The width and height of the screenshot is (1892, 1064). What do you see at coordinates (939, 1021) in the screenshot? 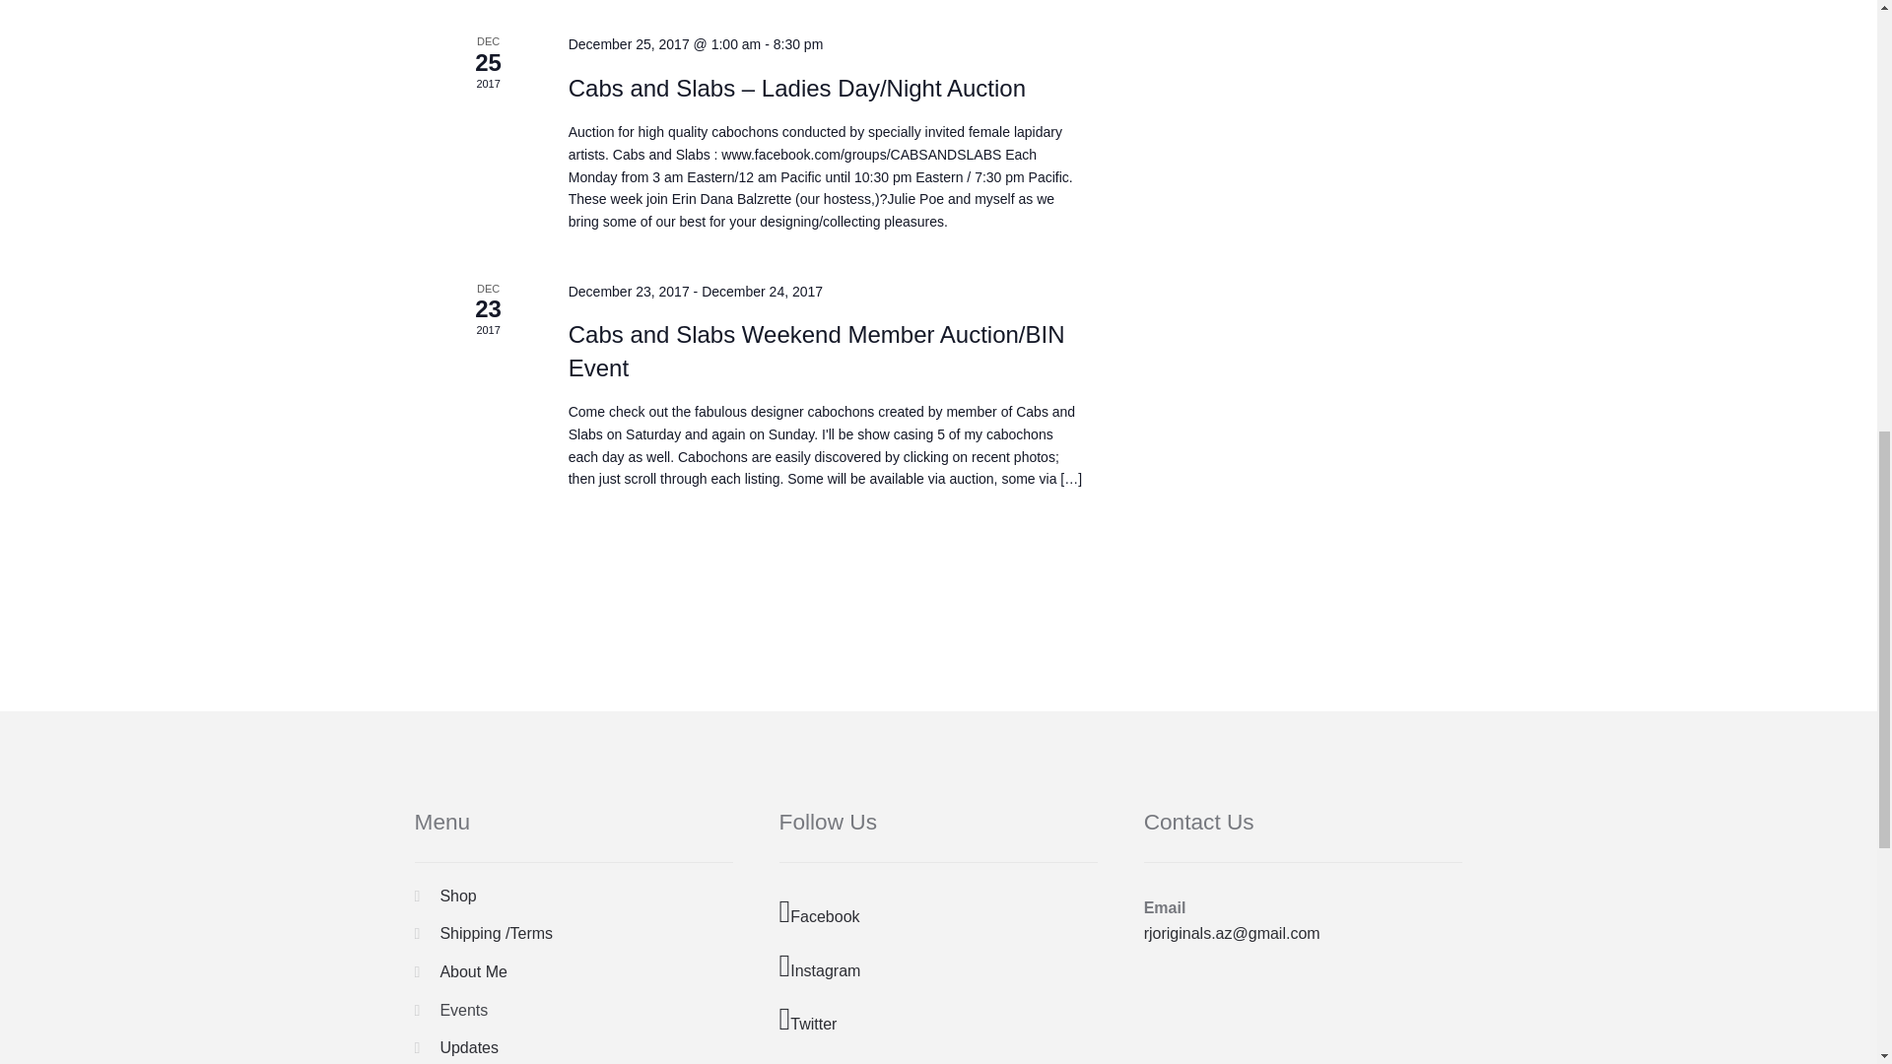
I see `Visit R Joaz Gallery on Twitter` at bounding box center [939, 1021].